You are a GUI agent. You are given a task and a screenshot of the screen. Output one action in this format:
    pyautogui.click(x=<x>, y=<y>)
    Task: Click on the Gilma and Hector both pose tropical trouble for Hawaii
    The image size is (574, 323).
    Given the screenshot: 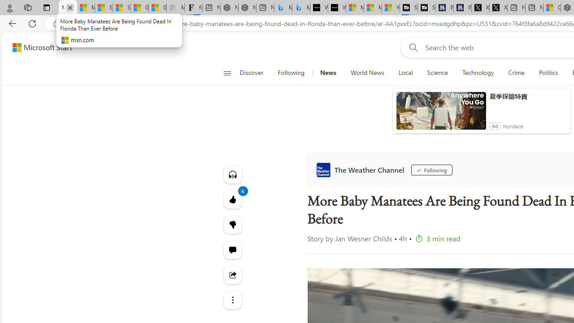 What is the action you would take?
    pyautogui.click(x=157, y=8)
    